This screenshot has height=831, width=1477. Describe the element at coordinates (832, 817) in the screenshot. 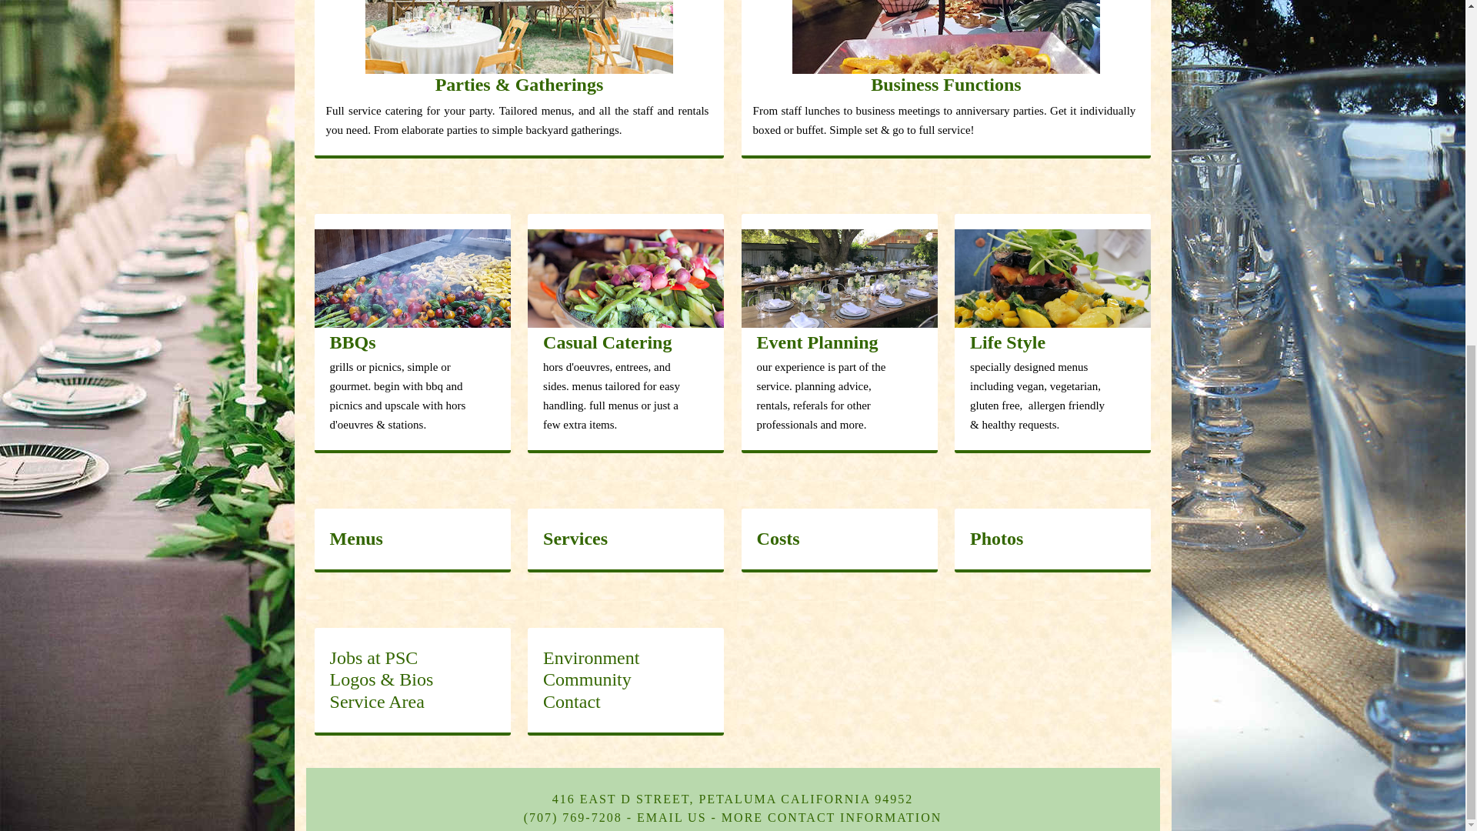

I see `Contact Info` at that location.